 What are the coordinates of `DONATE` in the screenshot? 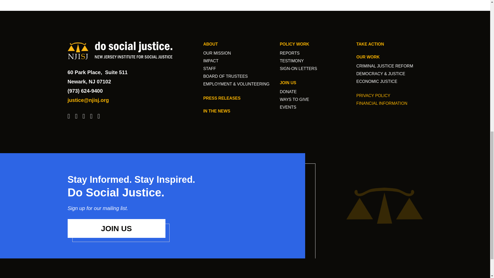 It's located at (288, 92).